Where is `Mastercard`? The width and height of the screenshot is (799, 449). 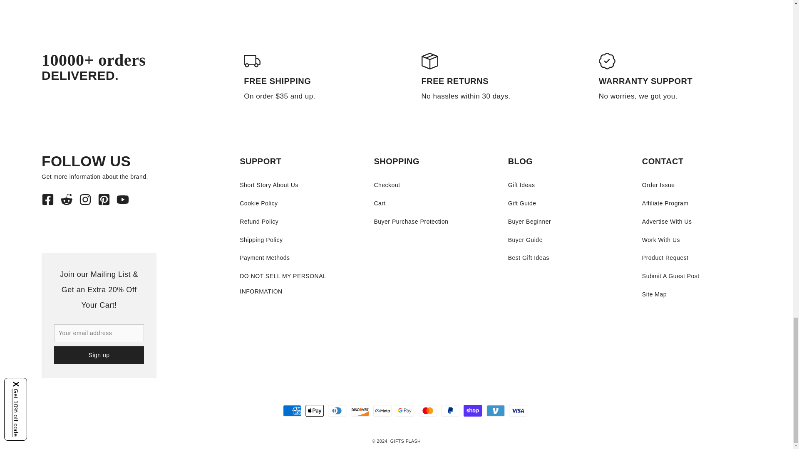 Mastercard is located at coordinates (428, 411).